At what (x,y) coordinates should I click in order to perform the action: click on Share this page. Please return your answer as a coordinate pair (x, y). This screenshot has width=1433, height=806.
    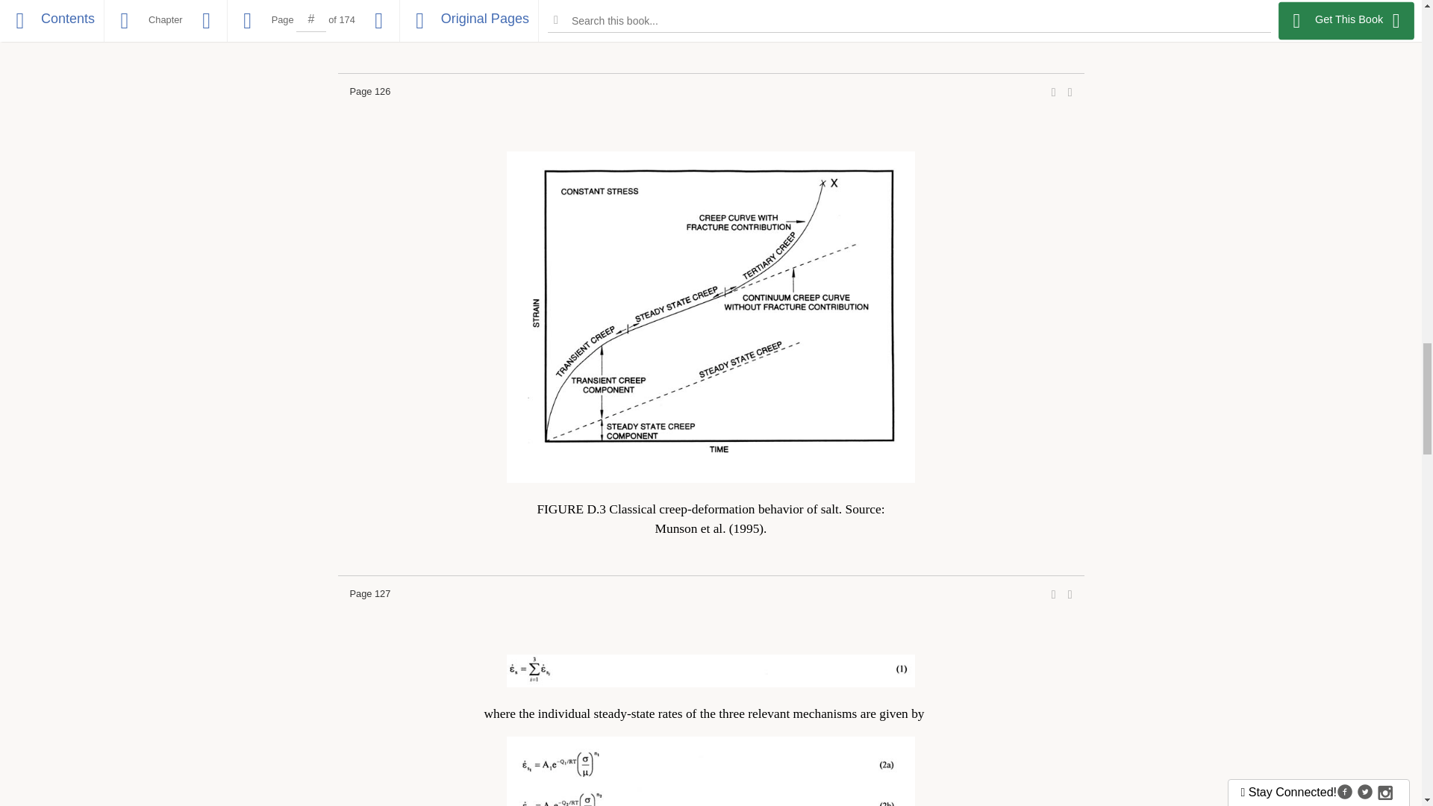
    Looking at the image, I should click on (1054, 594).